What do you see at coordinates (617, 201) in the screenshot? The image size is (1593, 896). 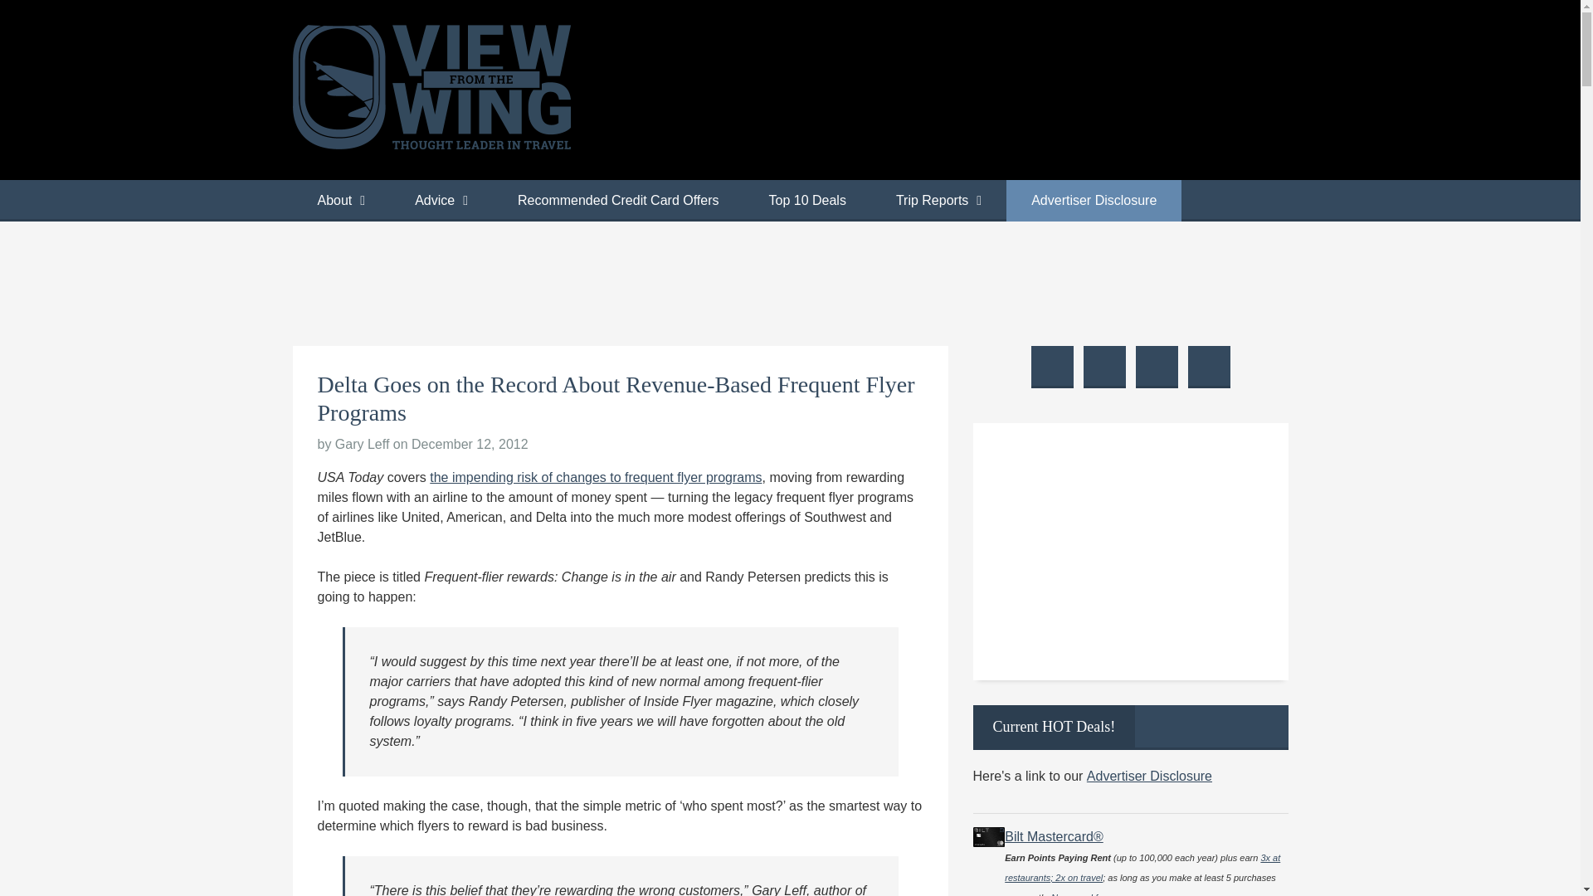 I see `Recommended Credit Card Offers` at bounding box center [617, 201].